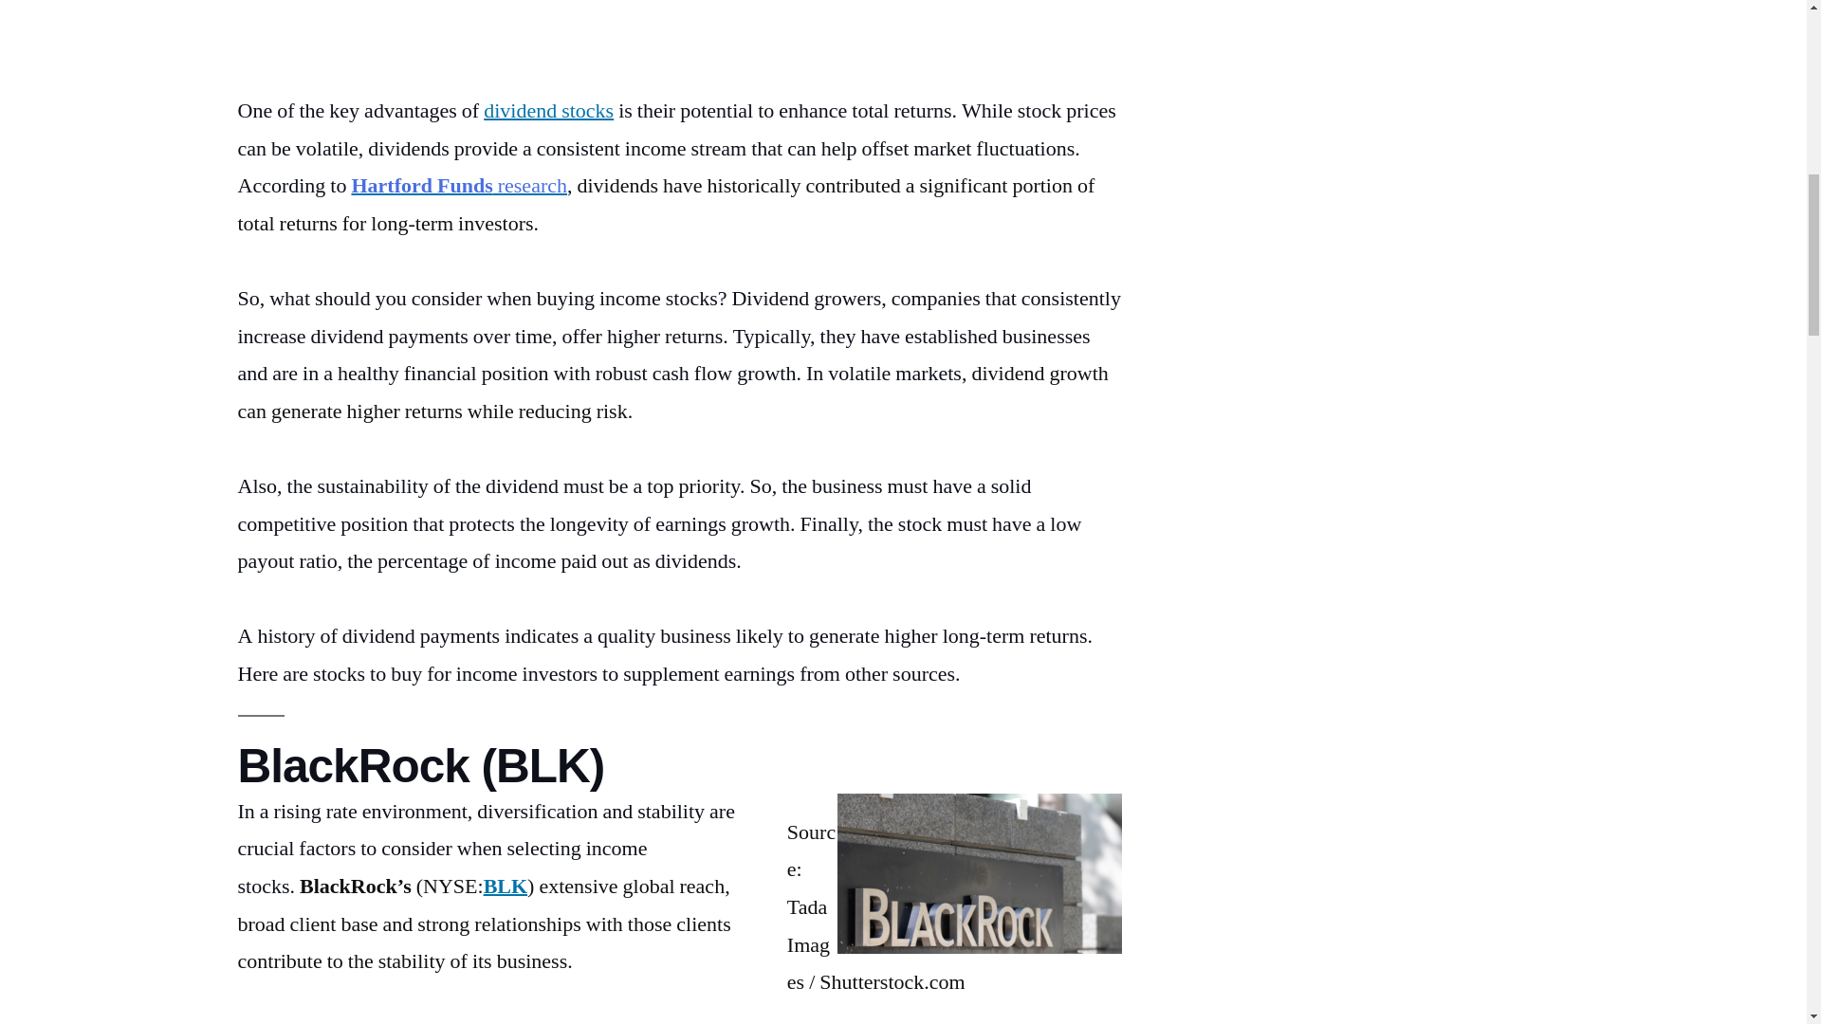 Image resolution: width=1821 pixels, height=1024 pixels. What do you see at coordinates (548, 110) in the screenshot?
I see `dividend stocks` at bounding box center [548, 110].